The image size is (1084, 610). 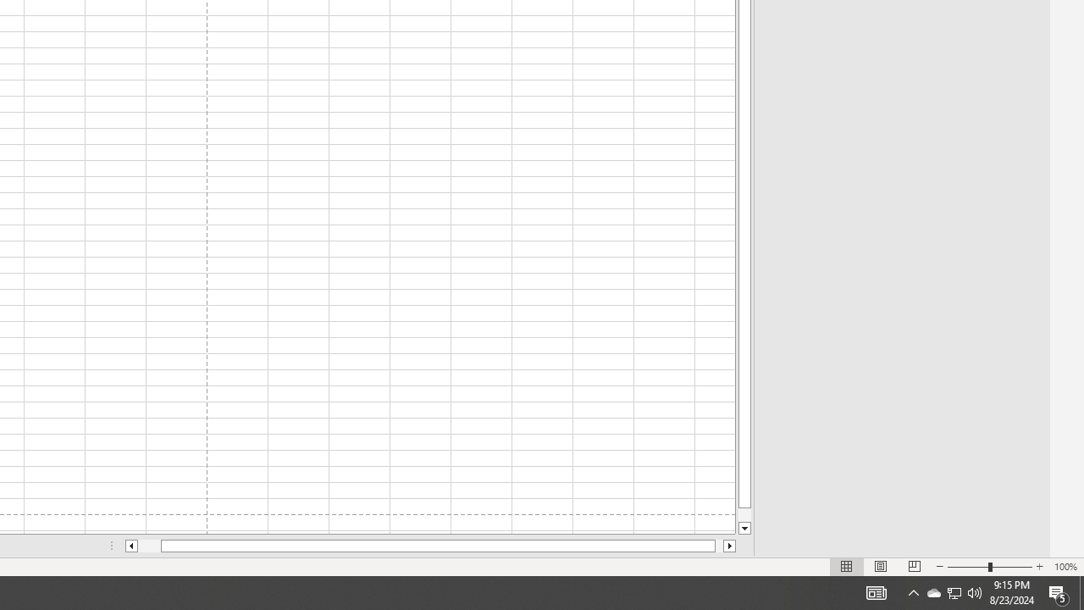 What do you see at coordinates (149, 546) in the screenshot?
I see `Page left` at bounding box center [149, 546].